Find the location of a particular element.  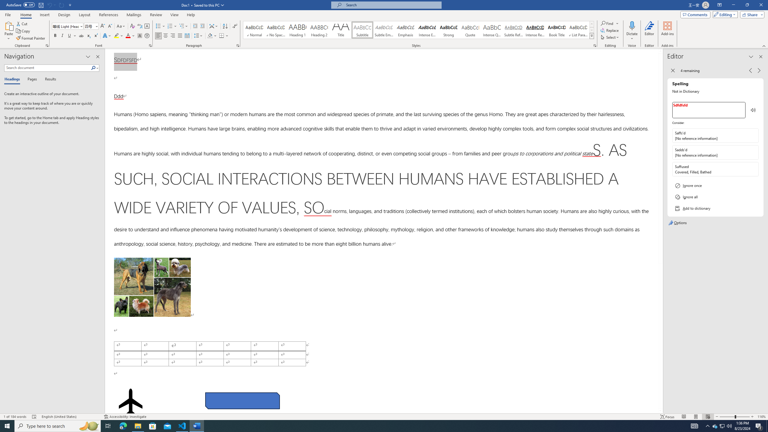

Font Color is located at coordinates (130, 36).